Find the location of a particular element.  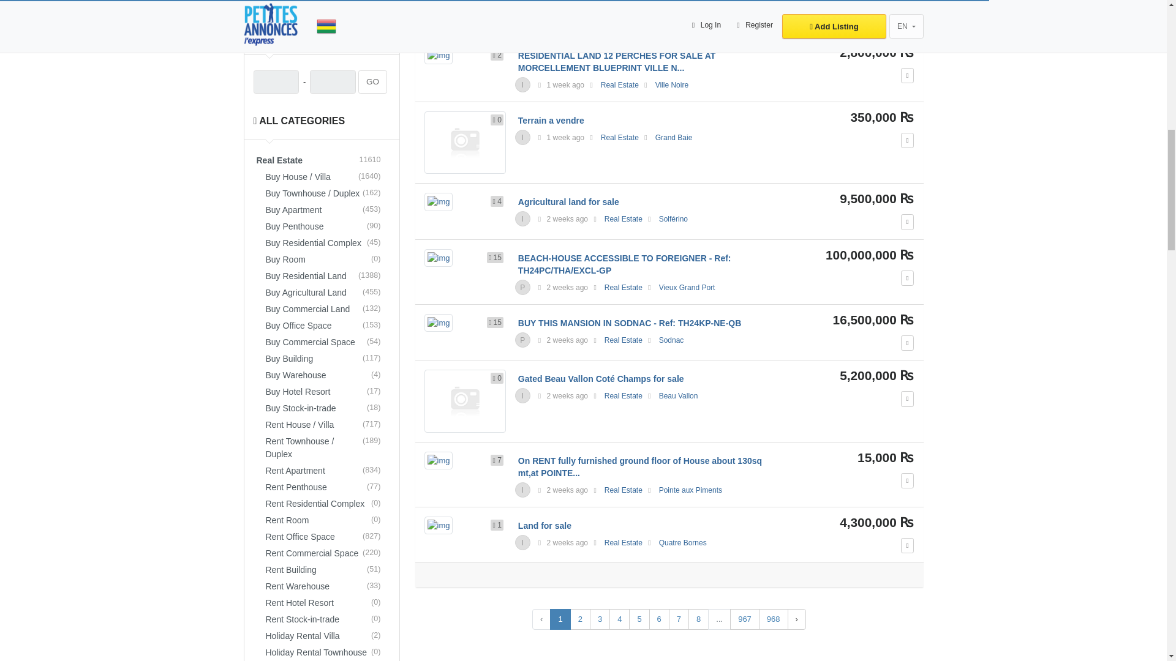

Buy Penthouse is located at coordinates (326, 226).